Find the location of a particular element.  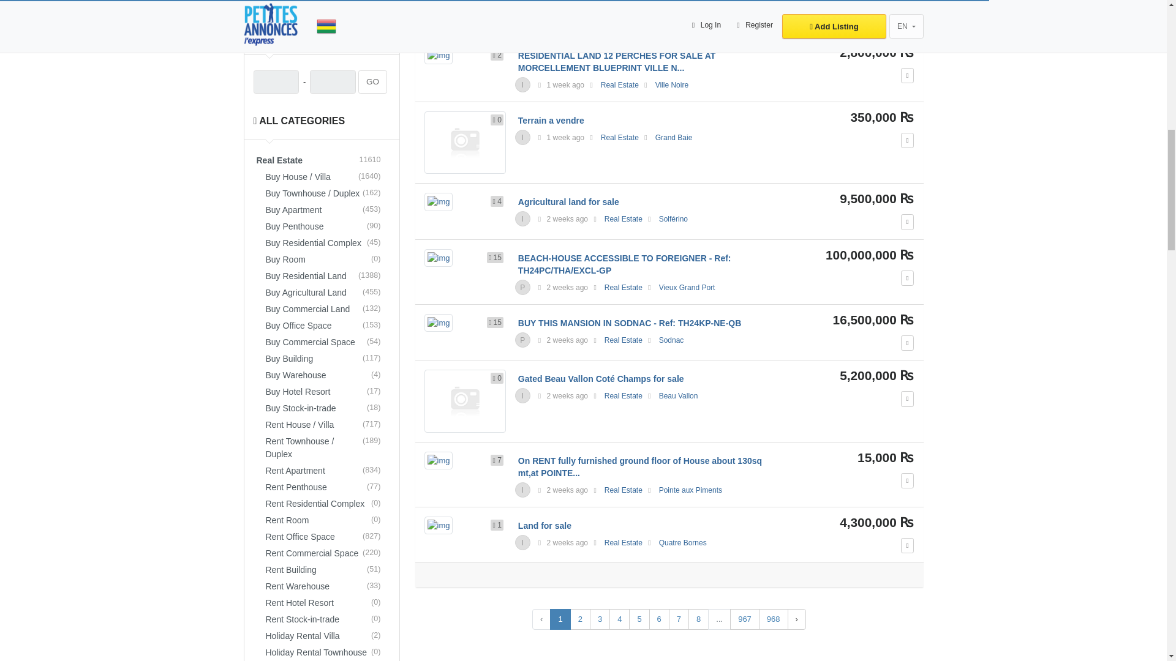

Buy Penthouse is located at coordinates (326, 226).